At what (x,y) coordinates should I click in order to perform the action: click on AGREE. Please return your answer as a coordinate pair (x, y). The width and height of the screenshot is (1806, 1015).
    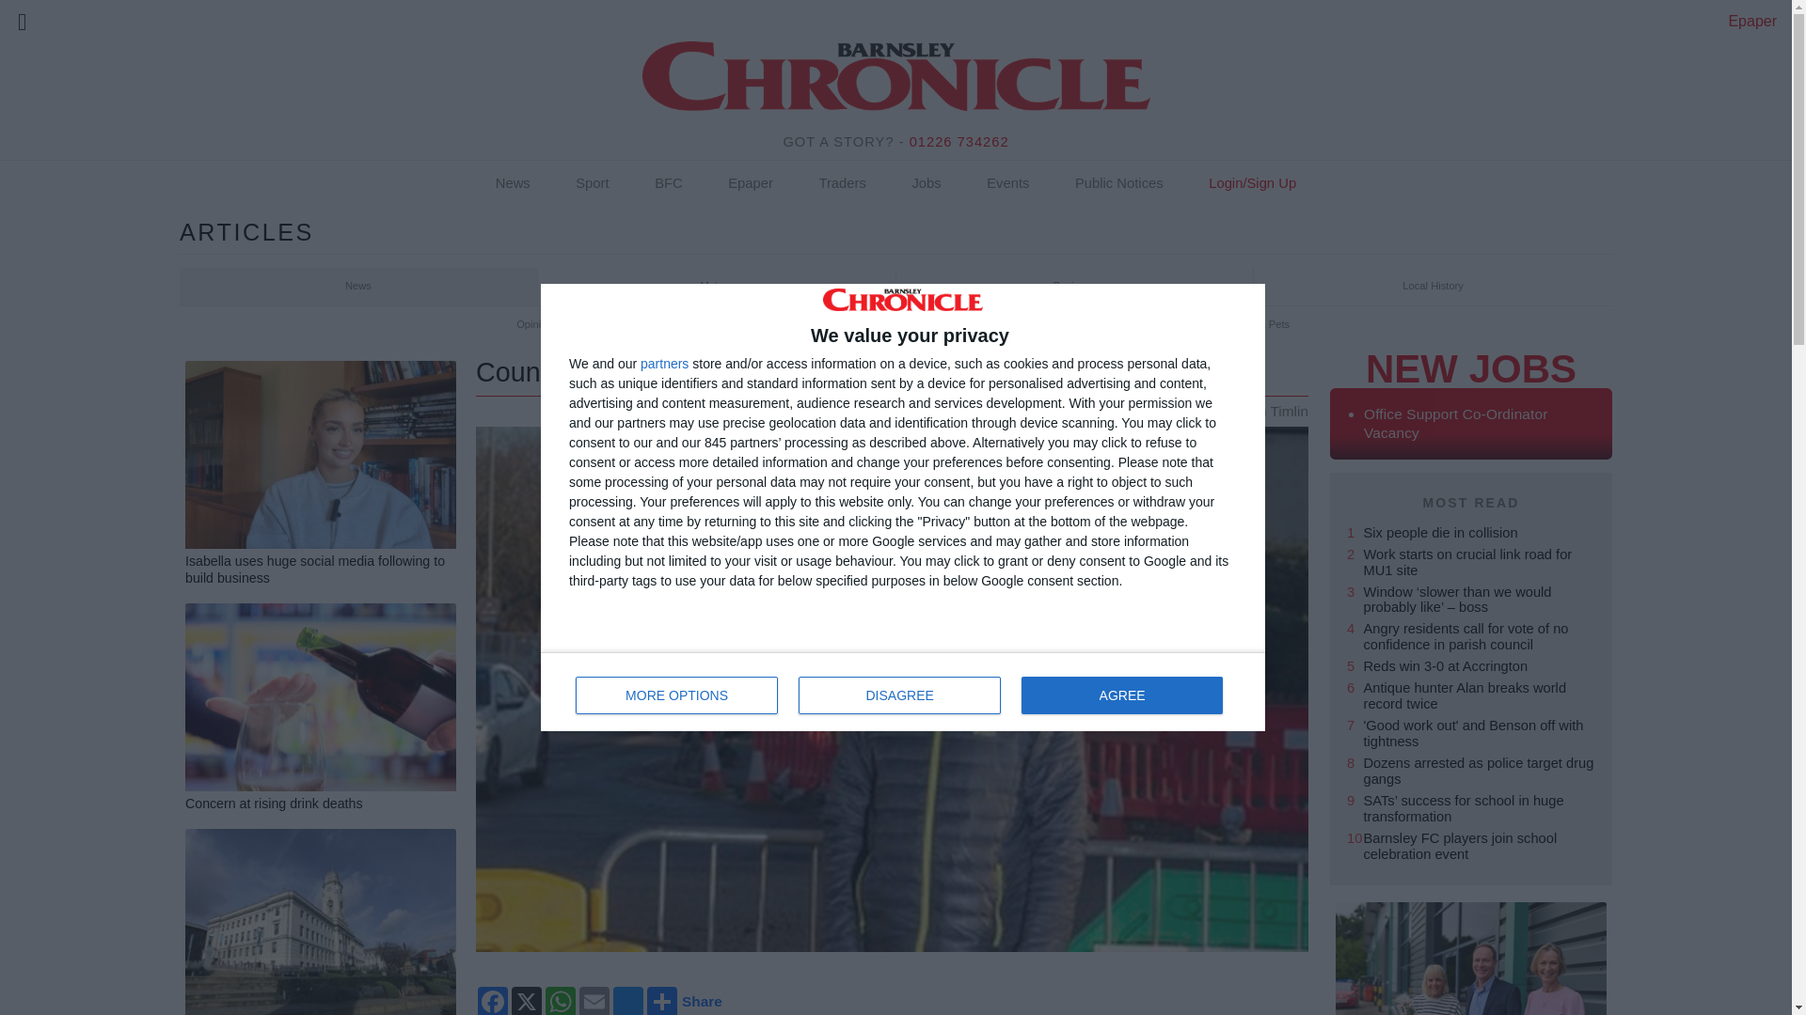
    Looking at the image, I should click on (1121, 695).